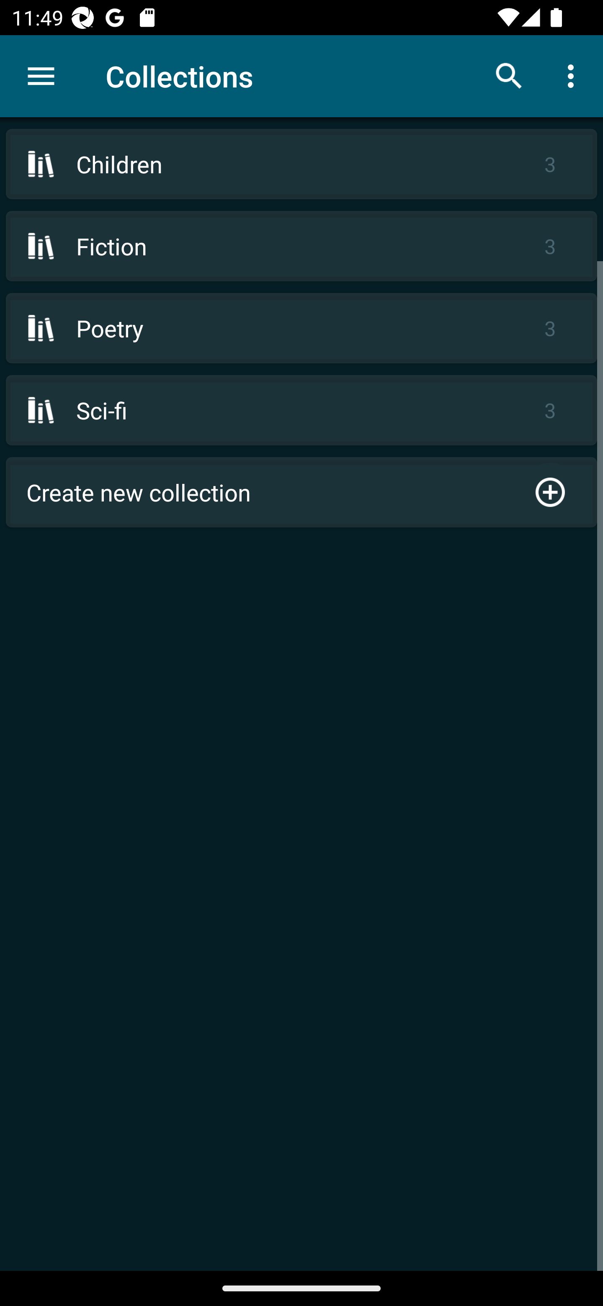 The image size is (603, 1306). Describe the element at coordinates (41, 76) in the screenshot. I see `Menu` at that location.